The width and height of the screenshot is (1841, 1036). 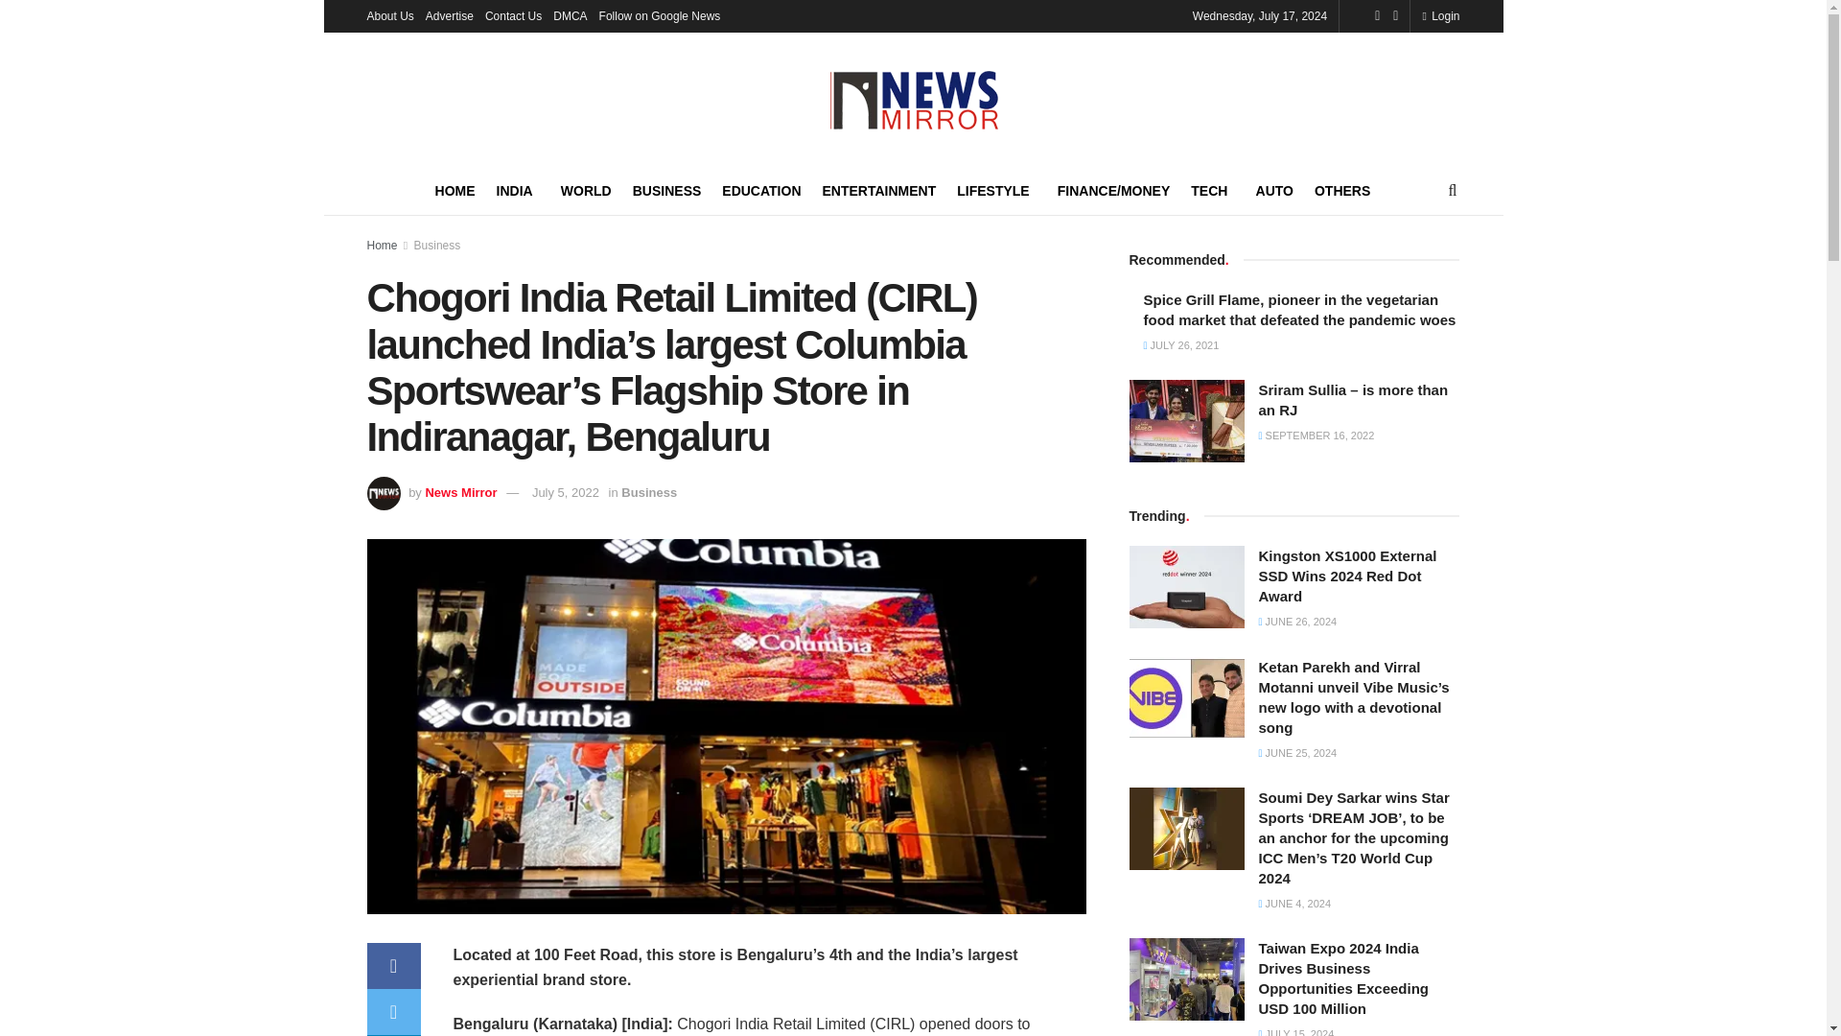 What do you see at coordinates (1345, 190) in the screenshot?
I see `OTHERS` at bounding box center [1345, 190].